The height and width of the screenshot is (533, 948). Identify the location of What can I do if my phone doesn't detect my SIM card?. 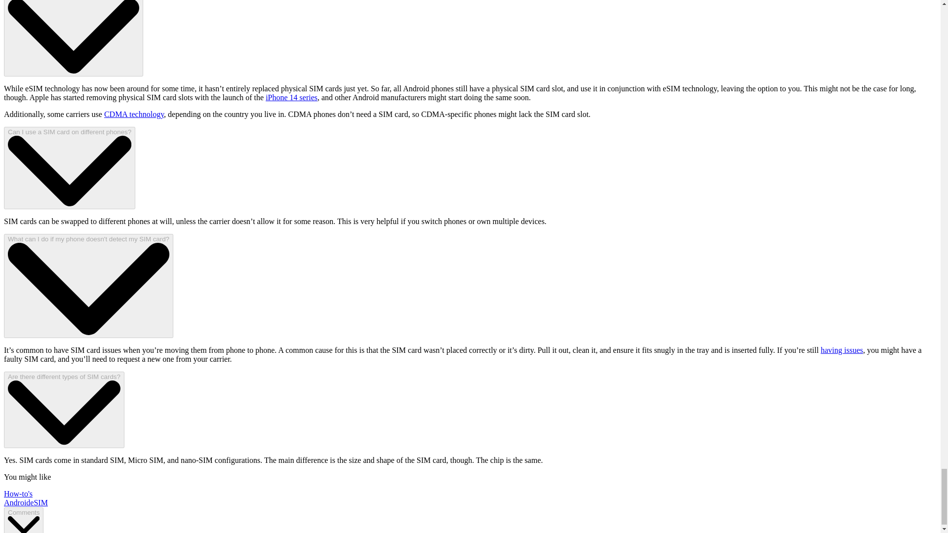
(88, 286).